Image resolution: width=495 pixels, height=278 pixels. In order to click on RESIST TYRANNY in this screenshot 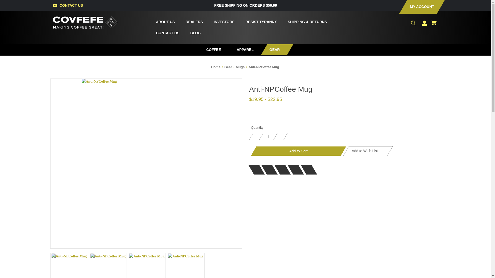, I will do `click(258, 22)`.